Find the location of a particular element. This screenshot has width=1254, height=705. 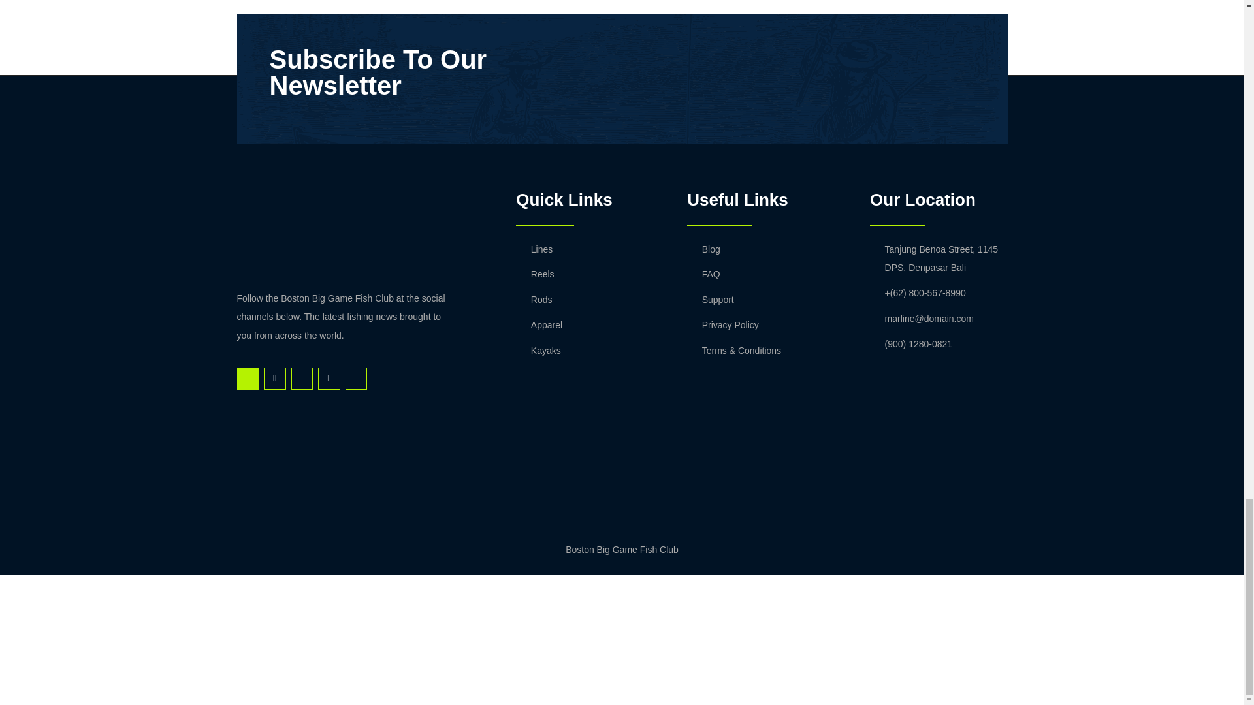

Kayaks is located at coordinates (588, 350).